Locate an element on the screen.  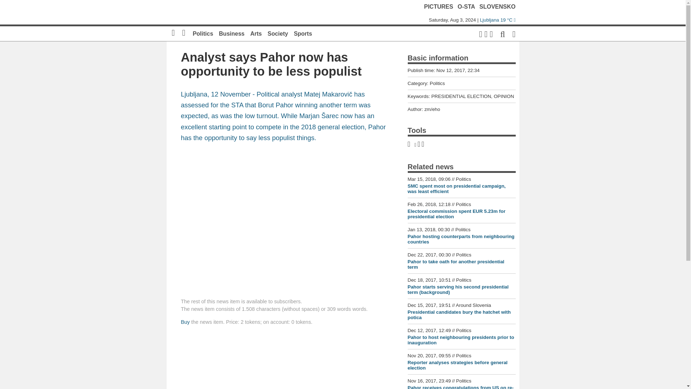
SMC spent most on presidential campaign, was least efficient is located at coordinates (456, 188).